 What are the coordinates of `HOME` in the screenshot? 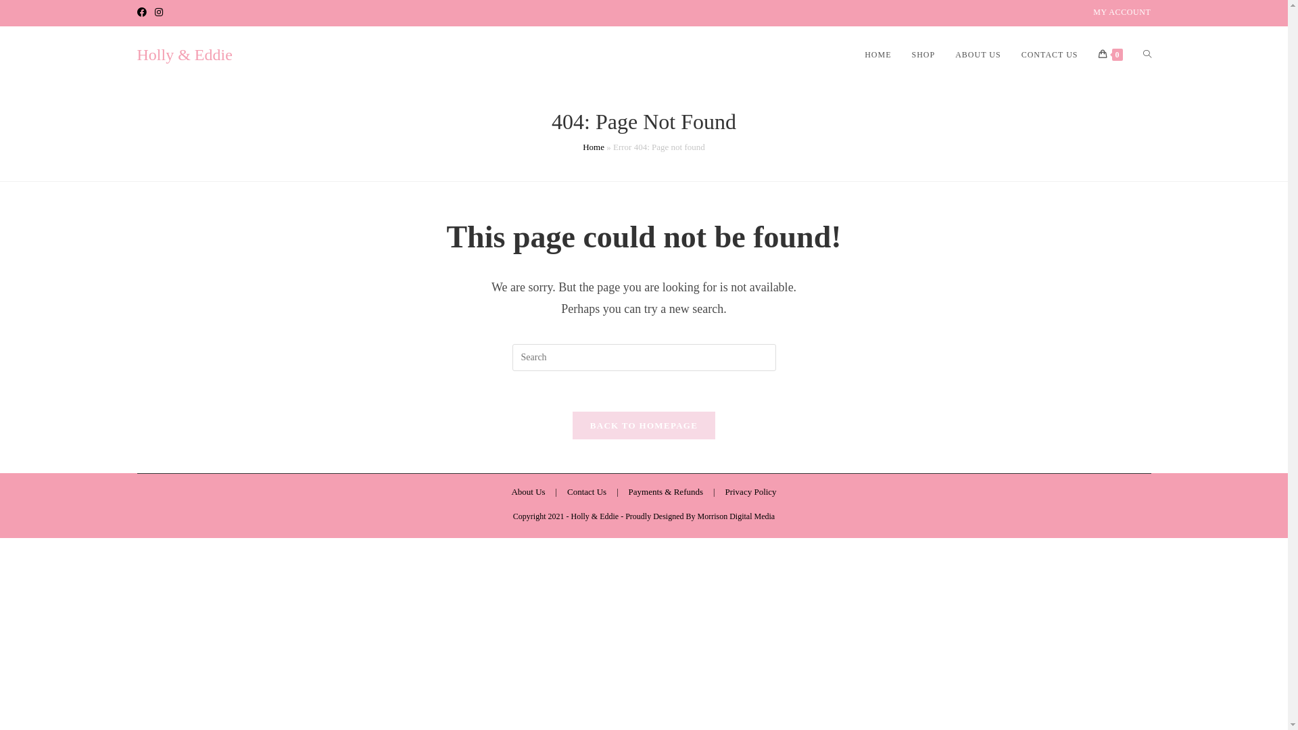 It's located at (878, 55).